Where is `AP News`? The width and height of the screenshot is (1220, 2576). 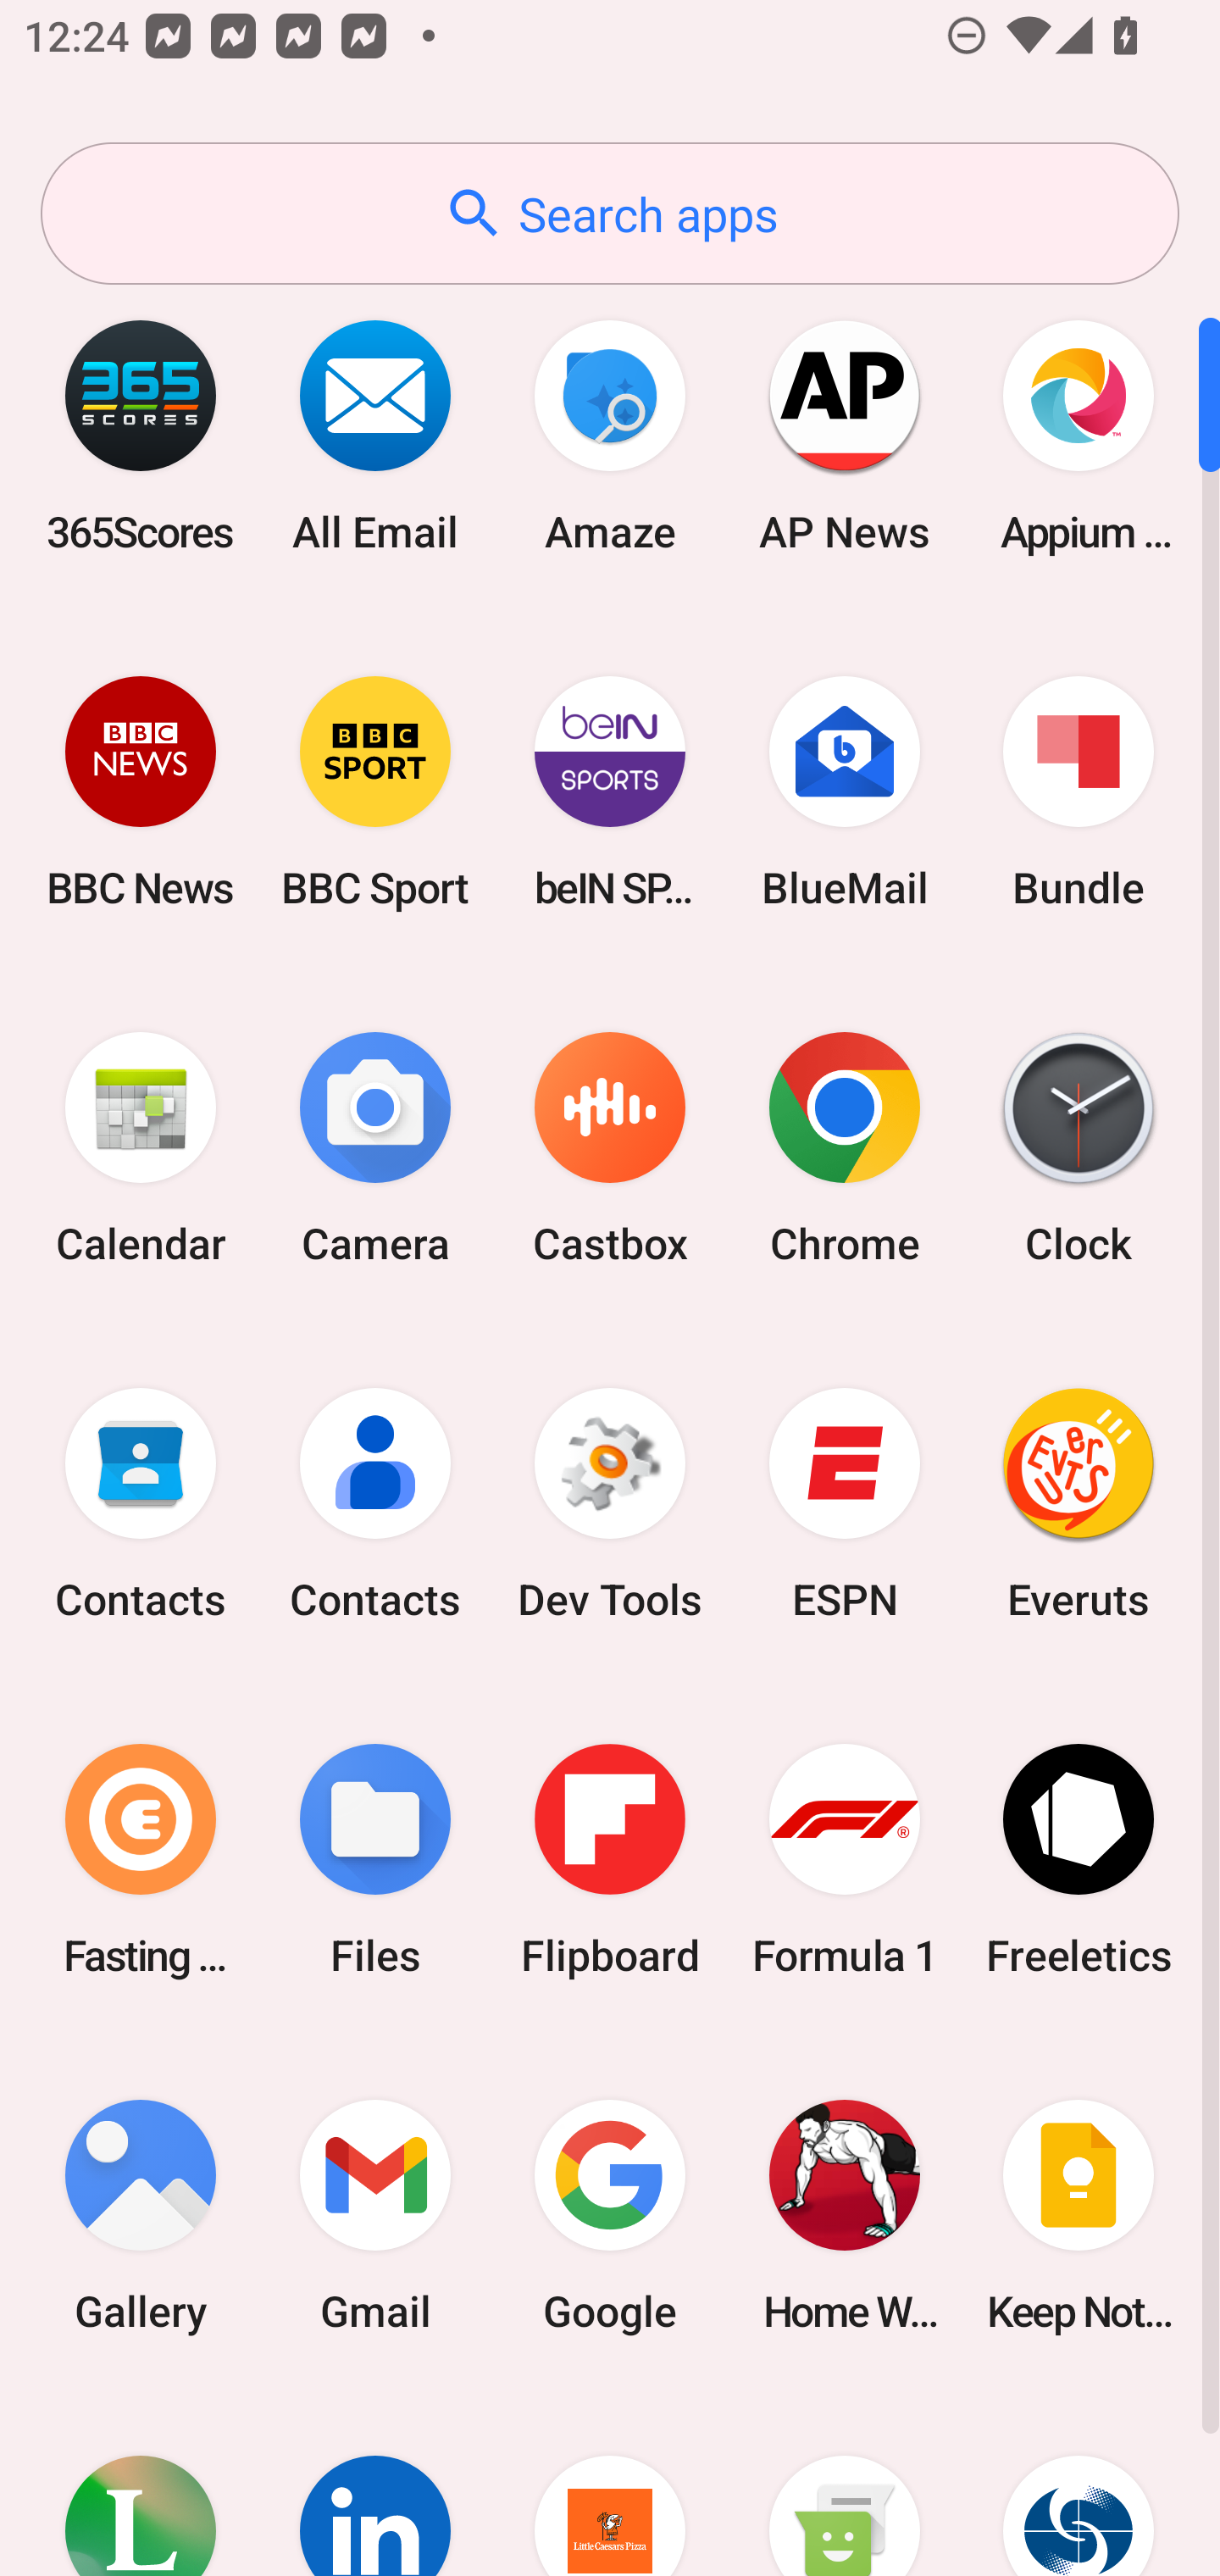
AP News is located at coordinates (844, 436).